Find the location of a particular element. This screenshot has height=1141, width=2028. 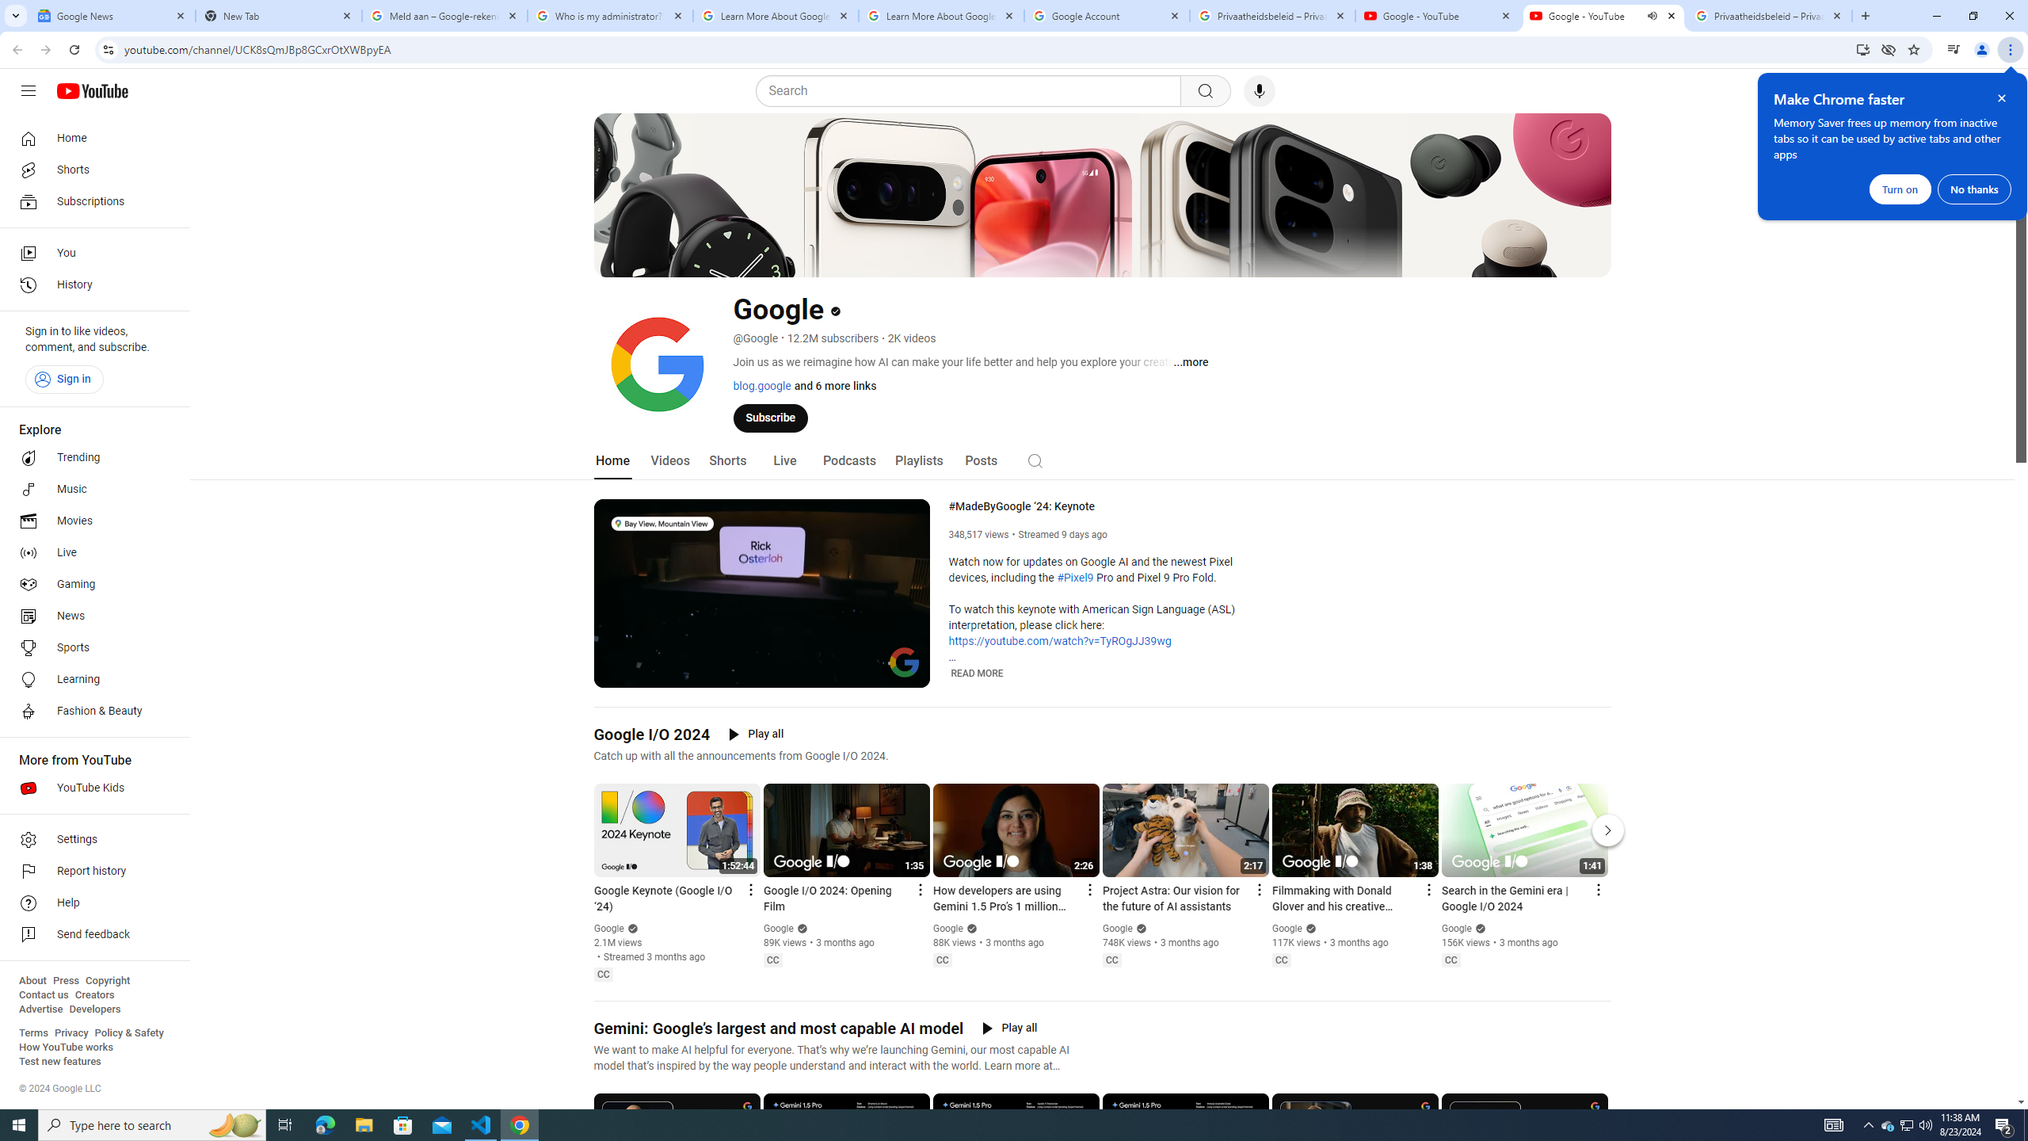

Channel watermark is located at coordinates (905, 662).